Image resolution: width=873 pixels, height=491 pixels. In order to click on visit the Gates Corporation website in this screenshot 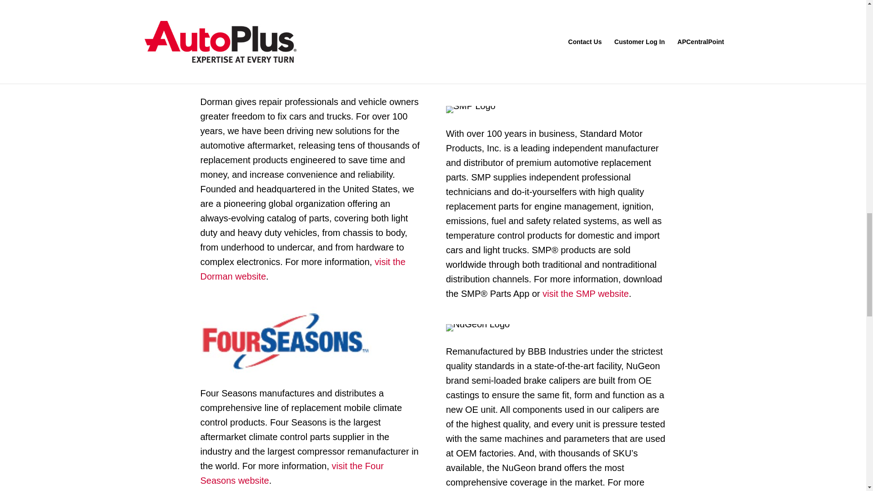, I will do `click(567, 75)`.